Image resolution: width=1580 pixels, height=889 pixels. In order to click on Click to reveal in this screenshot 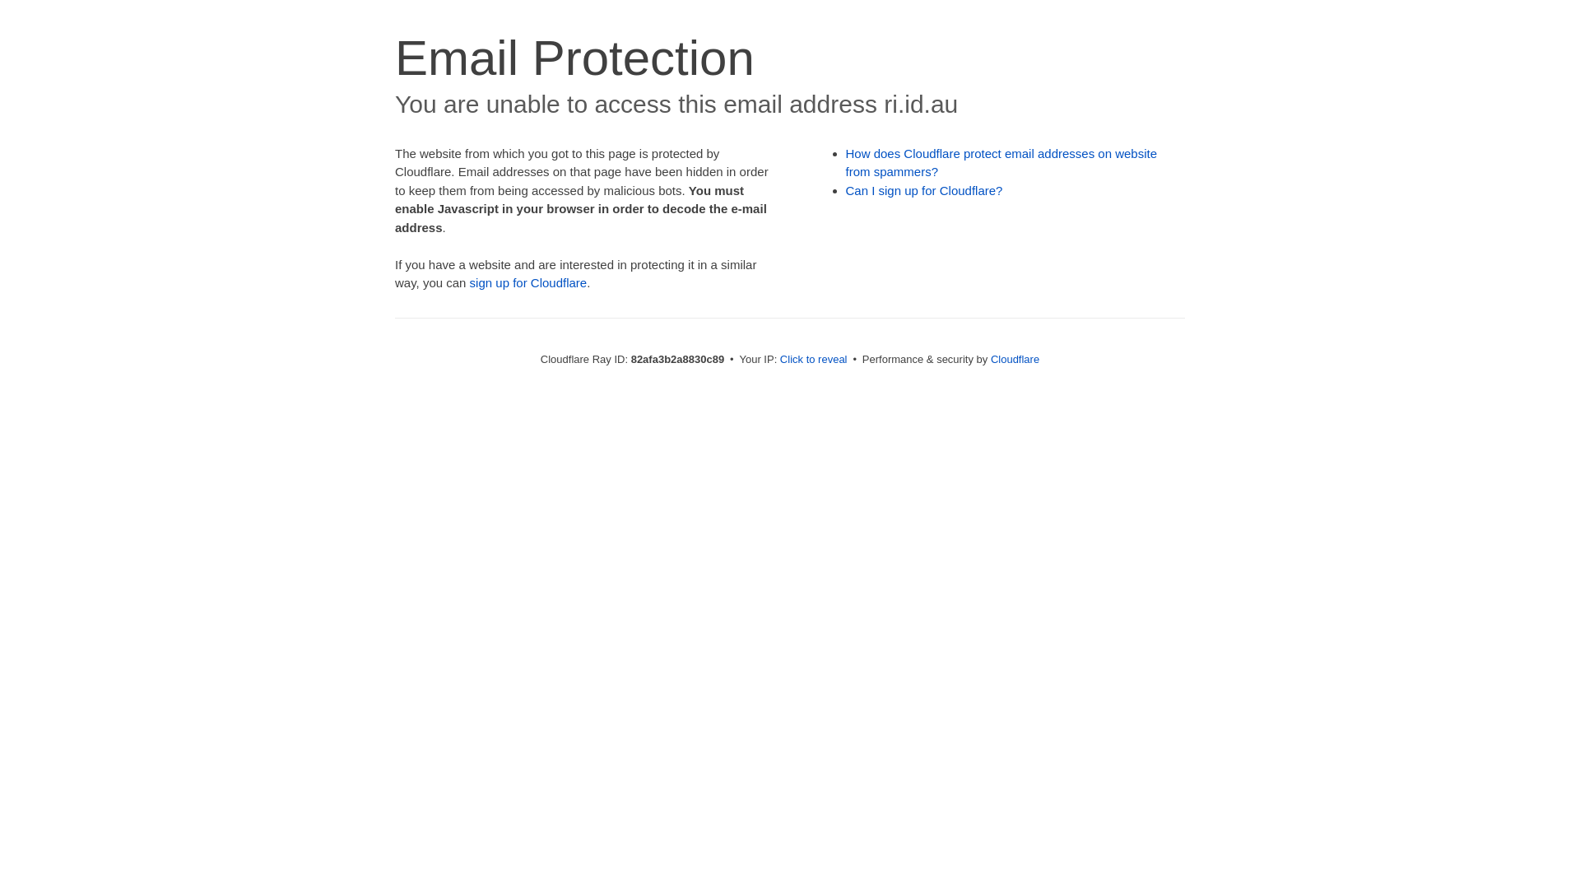, I will do `click(814, 359)`.